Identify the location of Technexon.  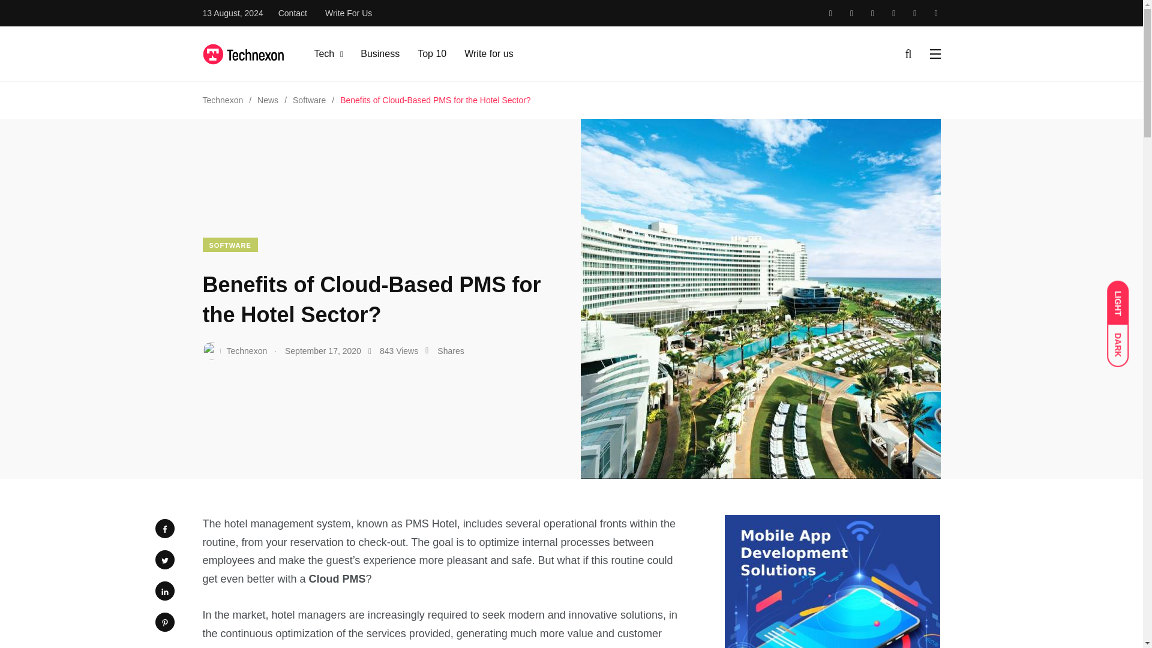
(223, 100).